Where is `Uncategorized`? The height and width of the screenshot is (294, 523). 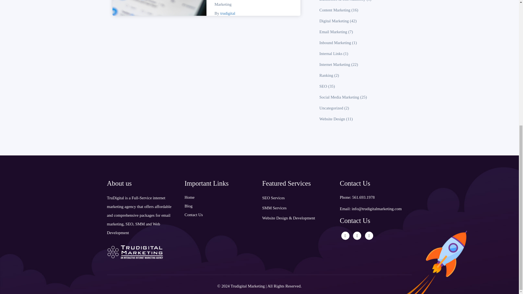 Uncategorized is located at coordinates (331, 108).